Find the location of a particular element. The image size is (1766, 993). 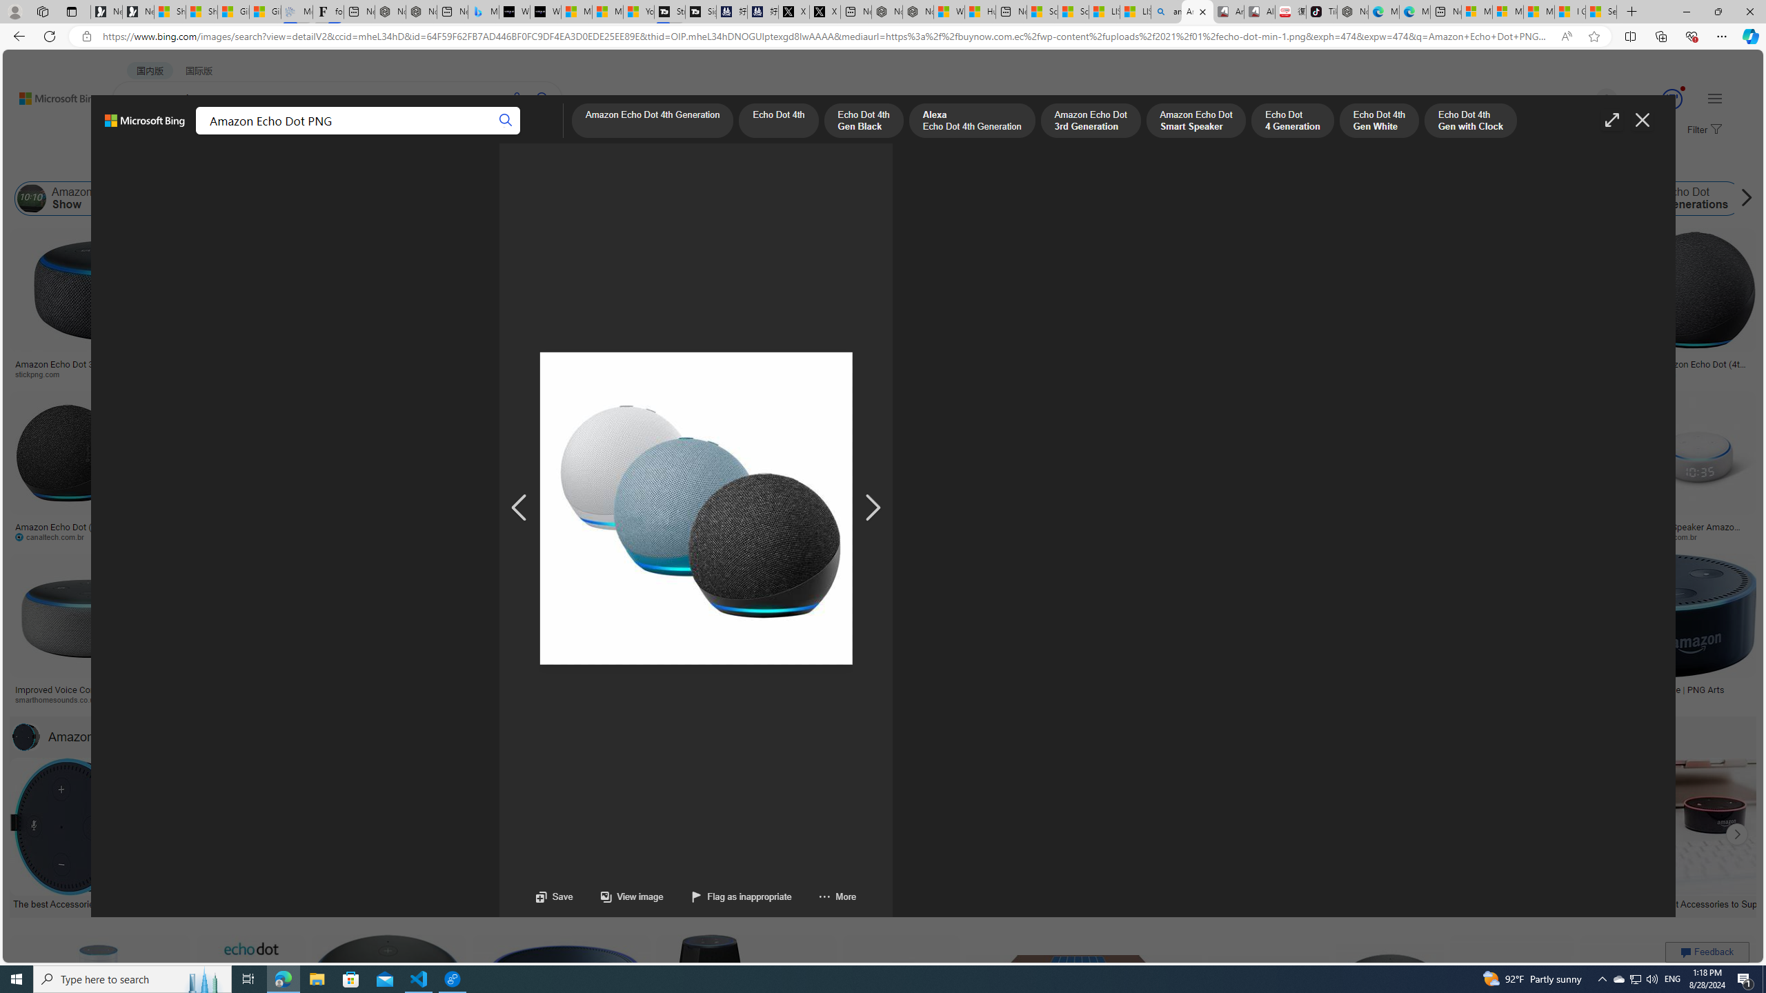

Best Amazon Echo Accessories - Tech Advisor is located at coordinates (368, 903).